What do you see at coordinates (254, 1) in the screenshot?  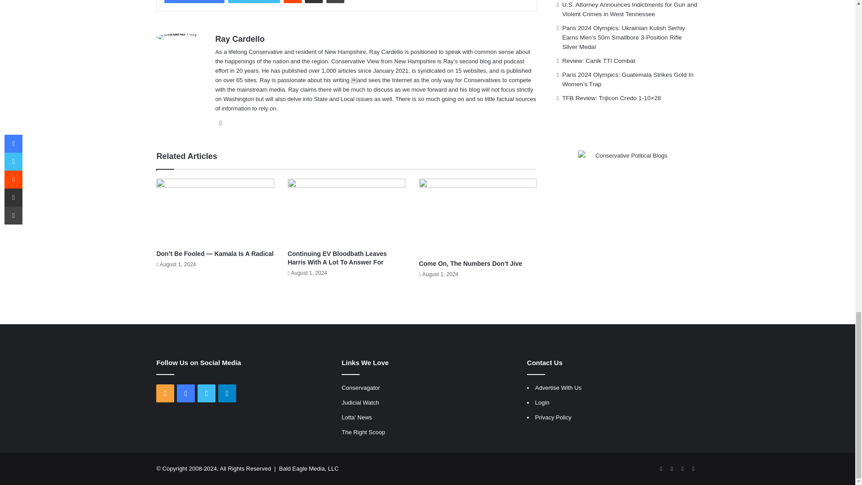 I see `Twitter` at bounding box center [254, 1].